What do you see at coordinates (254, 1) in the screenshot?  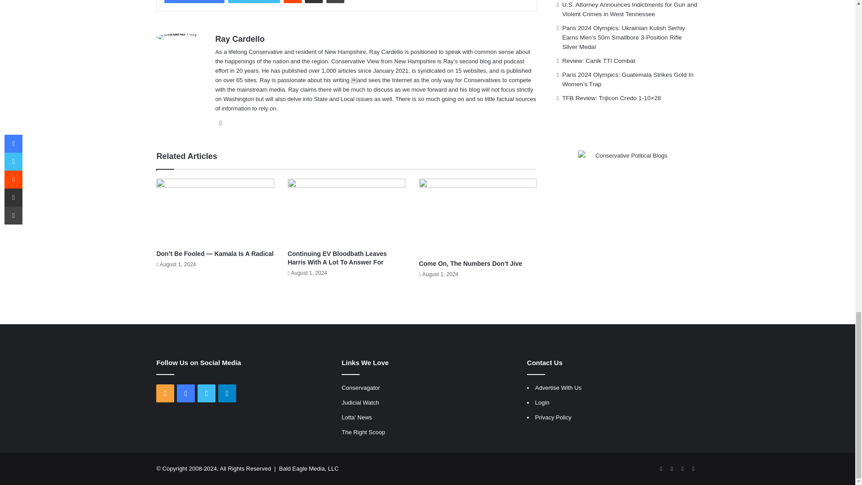 I see `Twitter` at bounding box center [254, 1].